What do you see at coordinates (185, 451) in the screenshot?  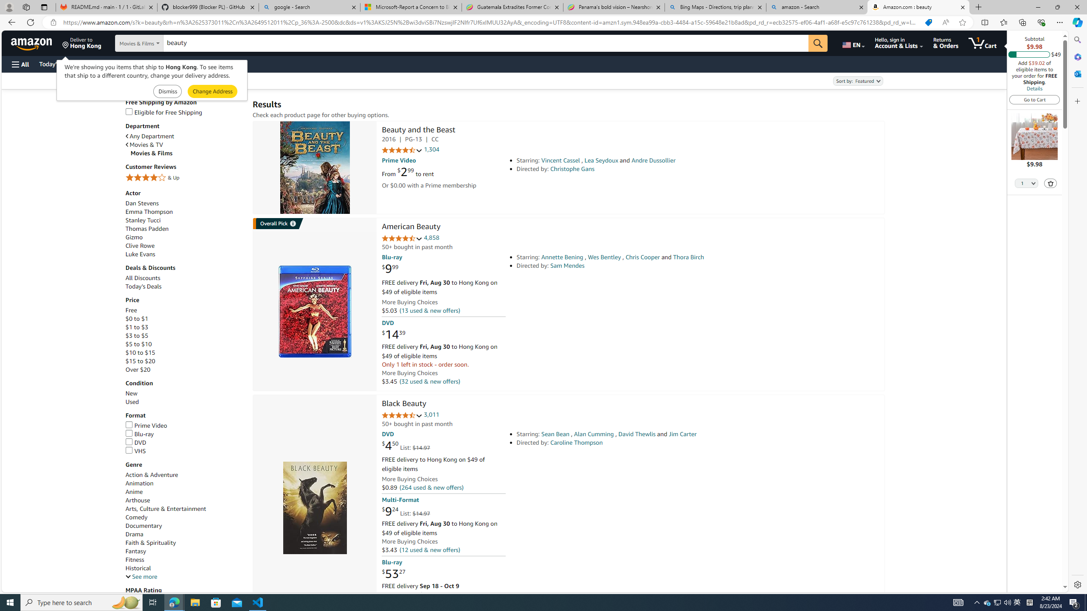 I see `VHS` at bounding box center [185, 451].